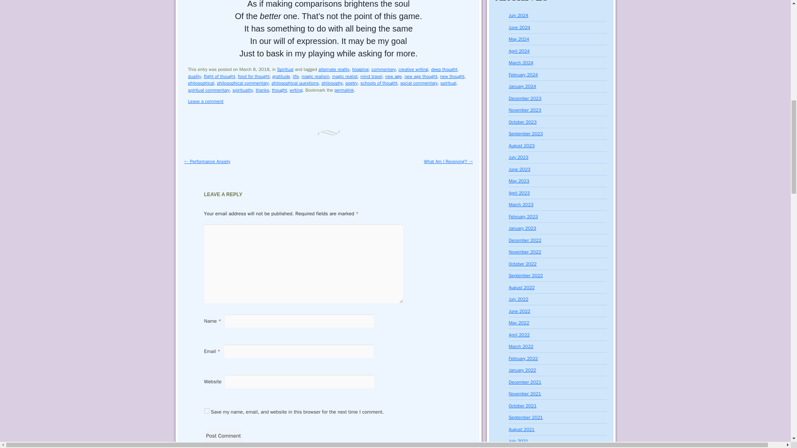 Image resolution: width=797 pixels, height=448 pixels. Describe the element at coordinates (344, 90) in the screenshot. I see `permalink` at that location.